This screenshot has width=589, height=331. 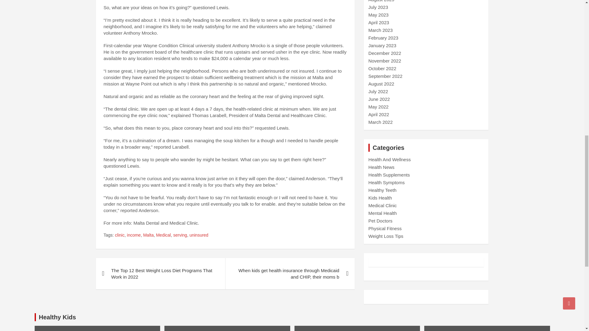 What do you see at coordinates (199, 235) in the screenshot?
I see `uninsured` at bounding box center [199, 235].